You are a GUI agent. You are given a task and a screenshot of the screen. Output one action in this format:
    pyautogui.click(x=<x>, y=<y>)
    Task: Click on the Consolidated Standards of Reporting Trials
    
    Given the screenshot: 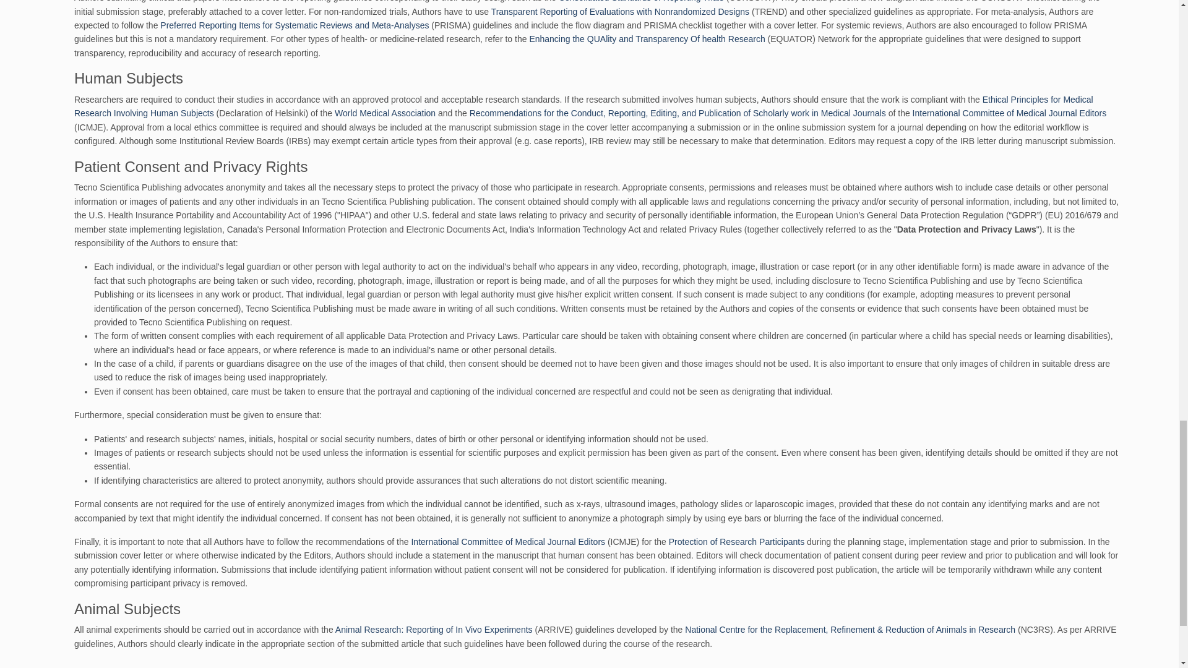 What is the action you would take?
    pyautogui.click(x=641, y=1)
    